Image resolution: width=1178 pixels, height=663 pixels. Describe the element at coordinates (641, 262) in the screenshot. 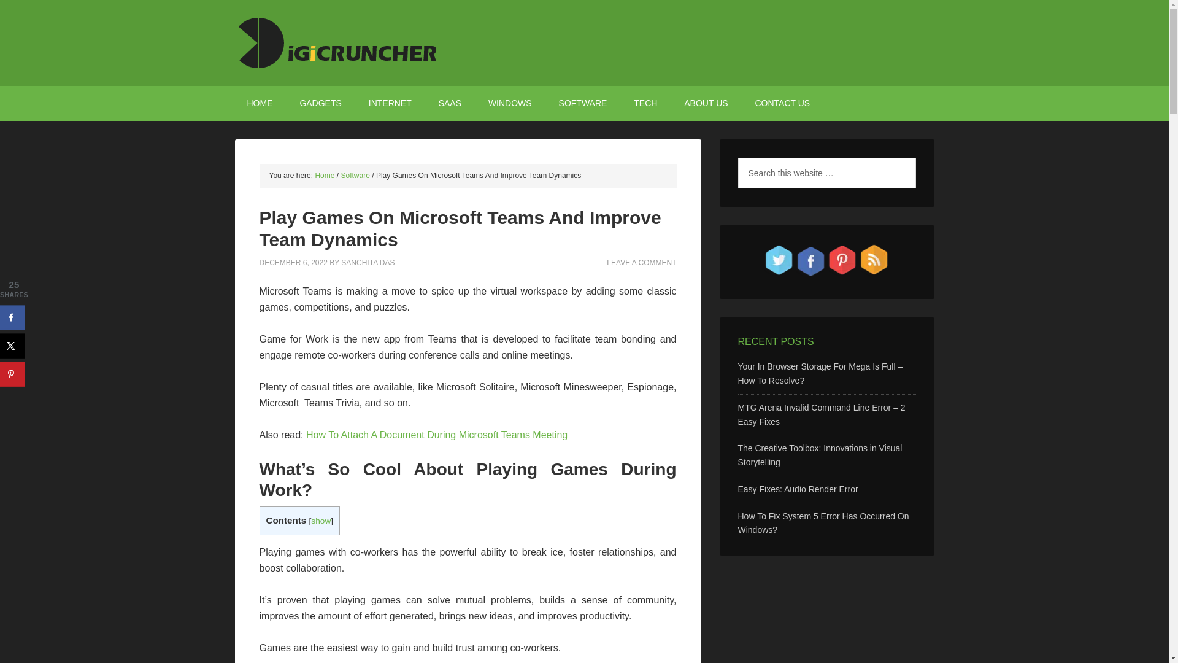

I see `LEAVE A COMMENT` at that location.